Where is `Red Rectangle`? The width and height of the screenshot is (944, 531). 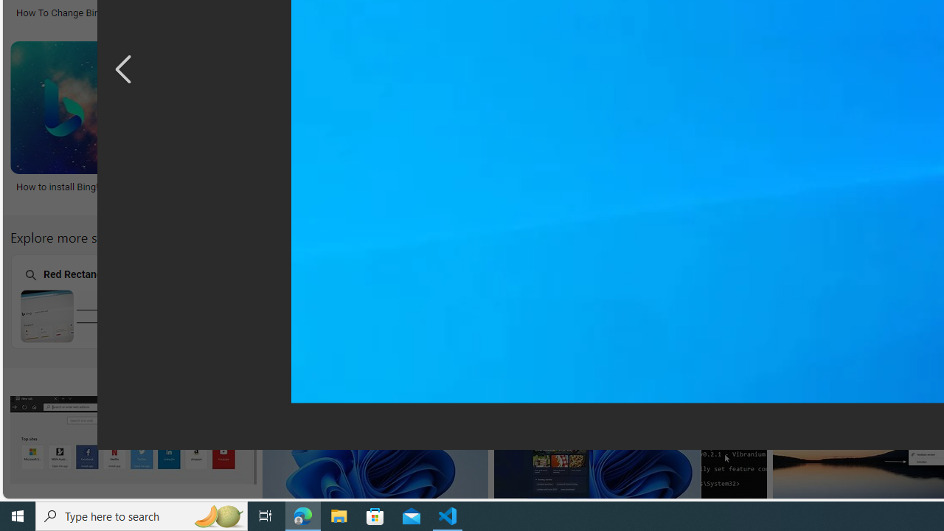 Red Rectangle is located at coordinates (102, 301).